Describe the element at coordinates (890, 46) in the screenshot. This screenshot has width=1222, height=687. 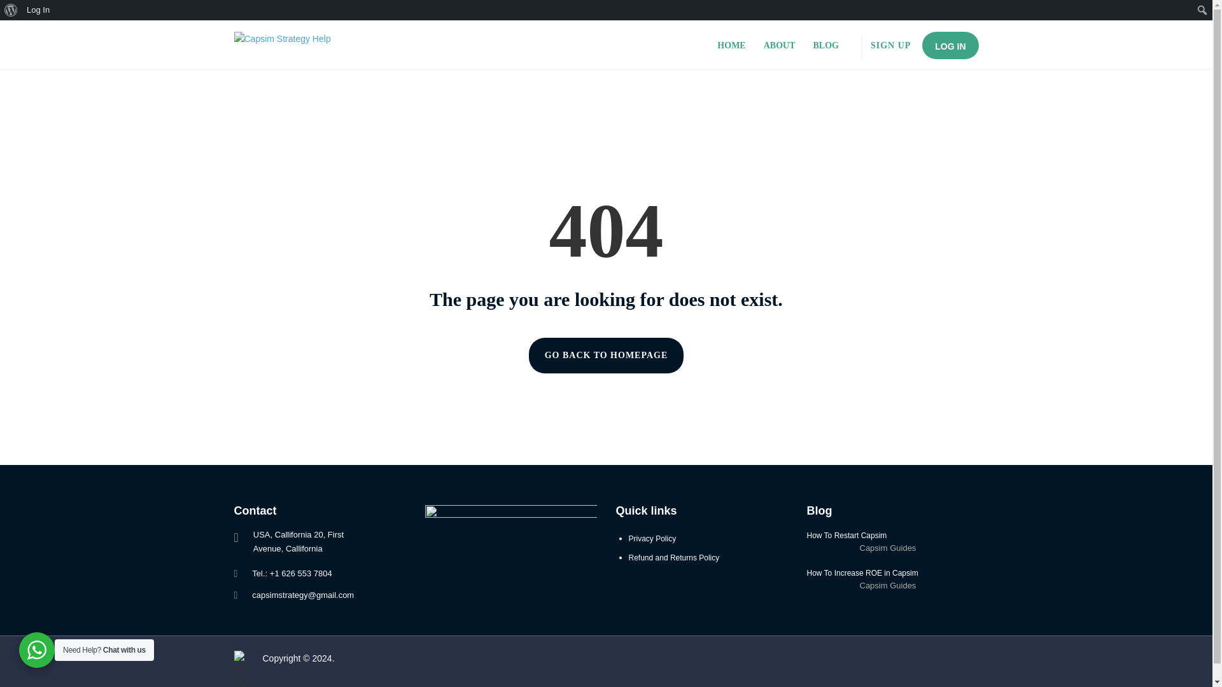
I see `SIGN UP` at that location.